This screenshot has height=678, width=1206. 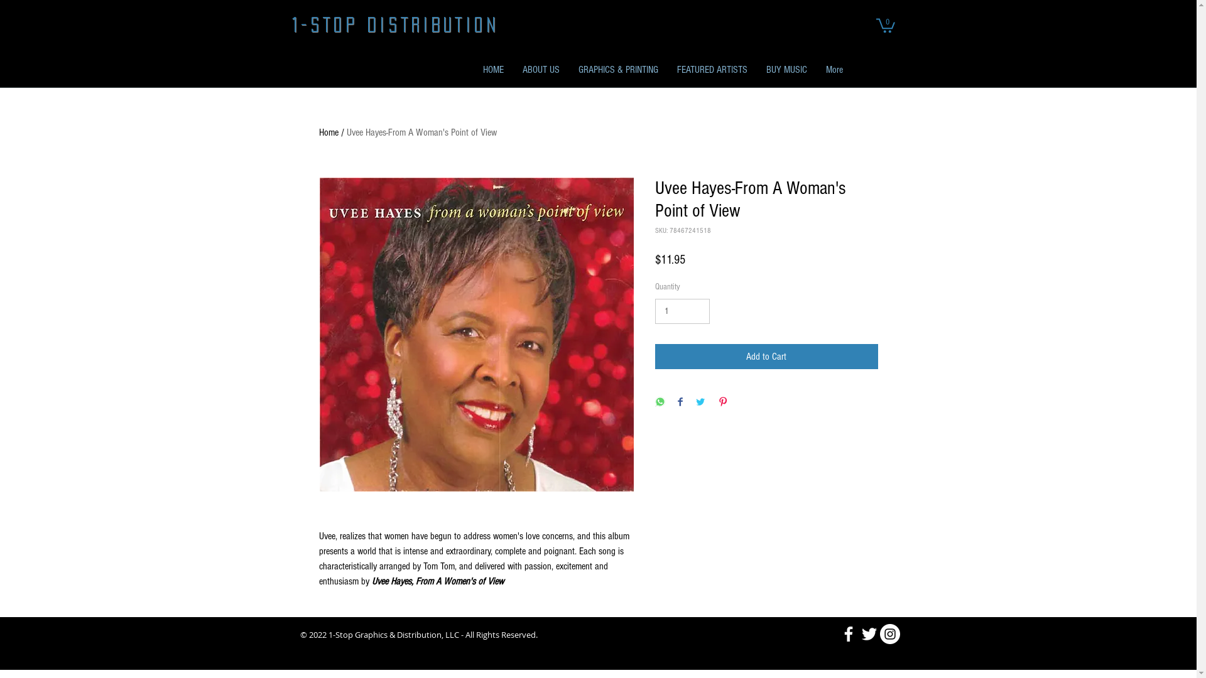 I want to click on GRAPHICS & PRINTING, so click(x=618, y=70).